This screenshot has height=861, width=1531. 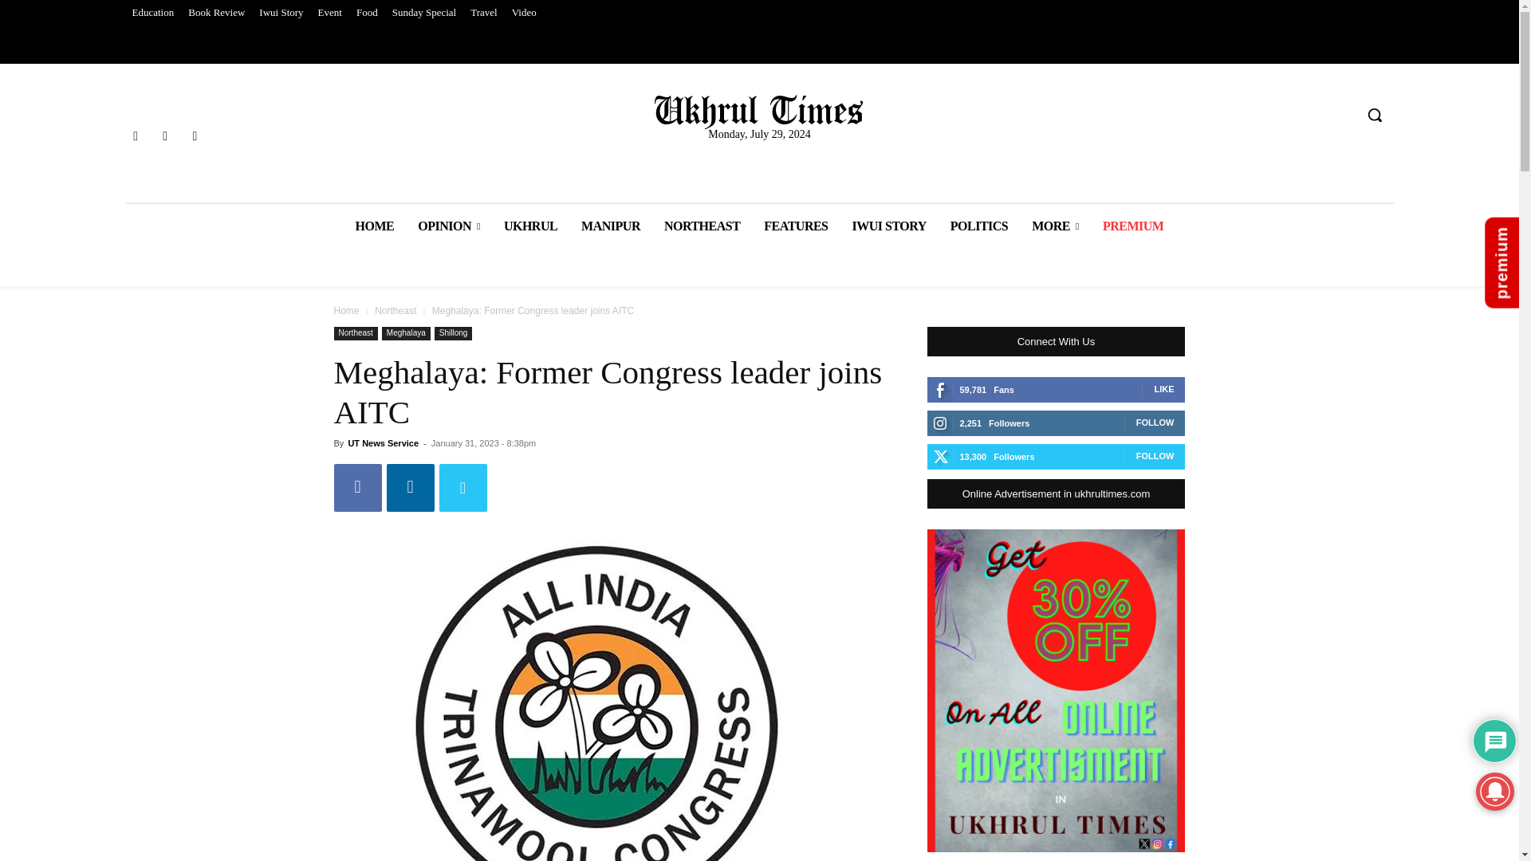 What do you see at coordinates (367, 13) in the screenshot?
I see `Food` at bounding box center [367, 13].